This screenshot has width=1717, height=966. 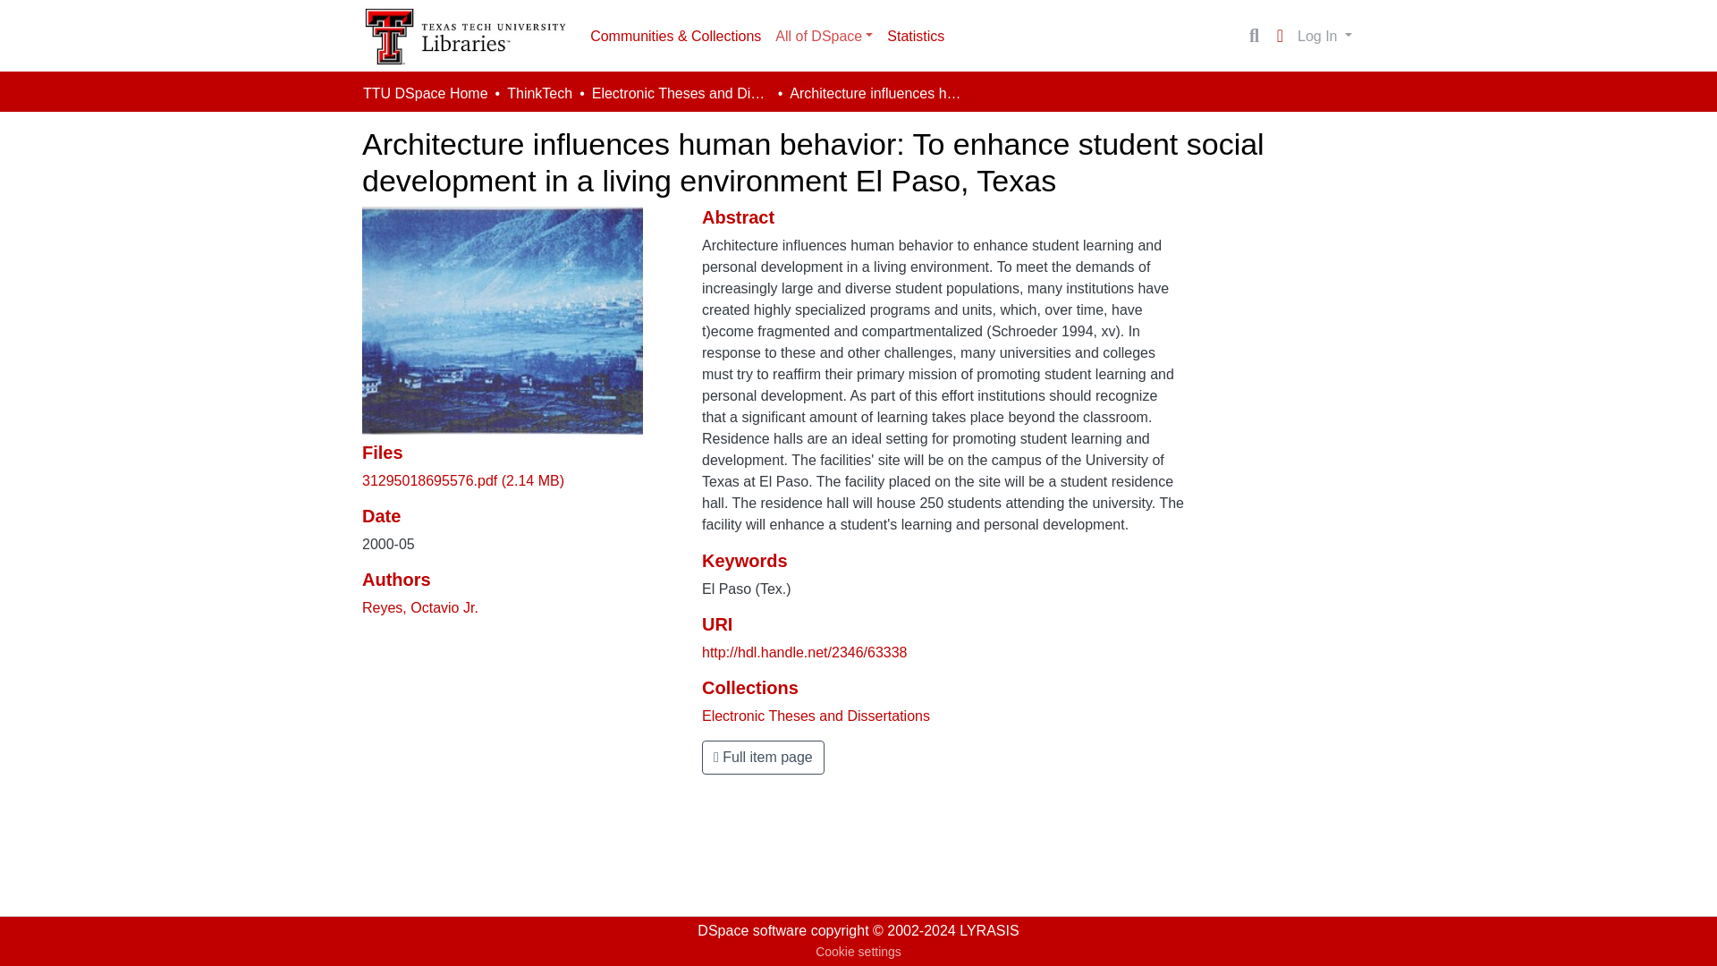 I want to click on LYRASIS, so click(x=989, y=930).